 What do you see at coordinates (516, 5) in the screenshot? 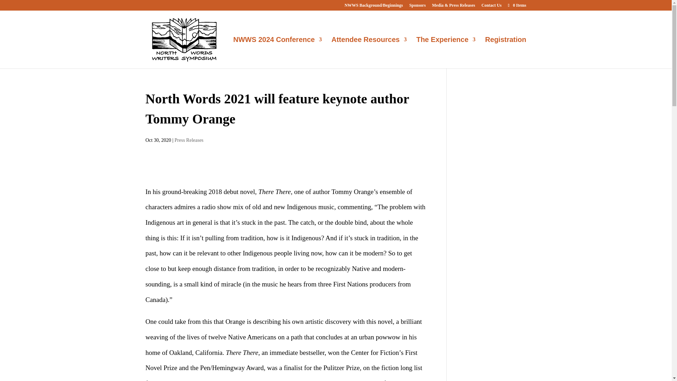
I see `0 Items` at bounding box center [516, 5].